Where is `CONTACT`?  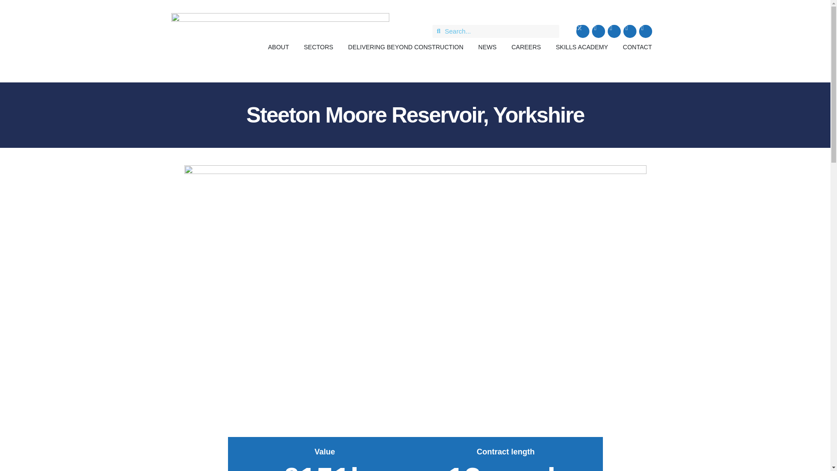 CONTACT is located at coordinates (637, 46).